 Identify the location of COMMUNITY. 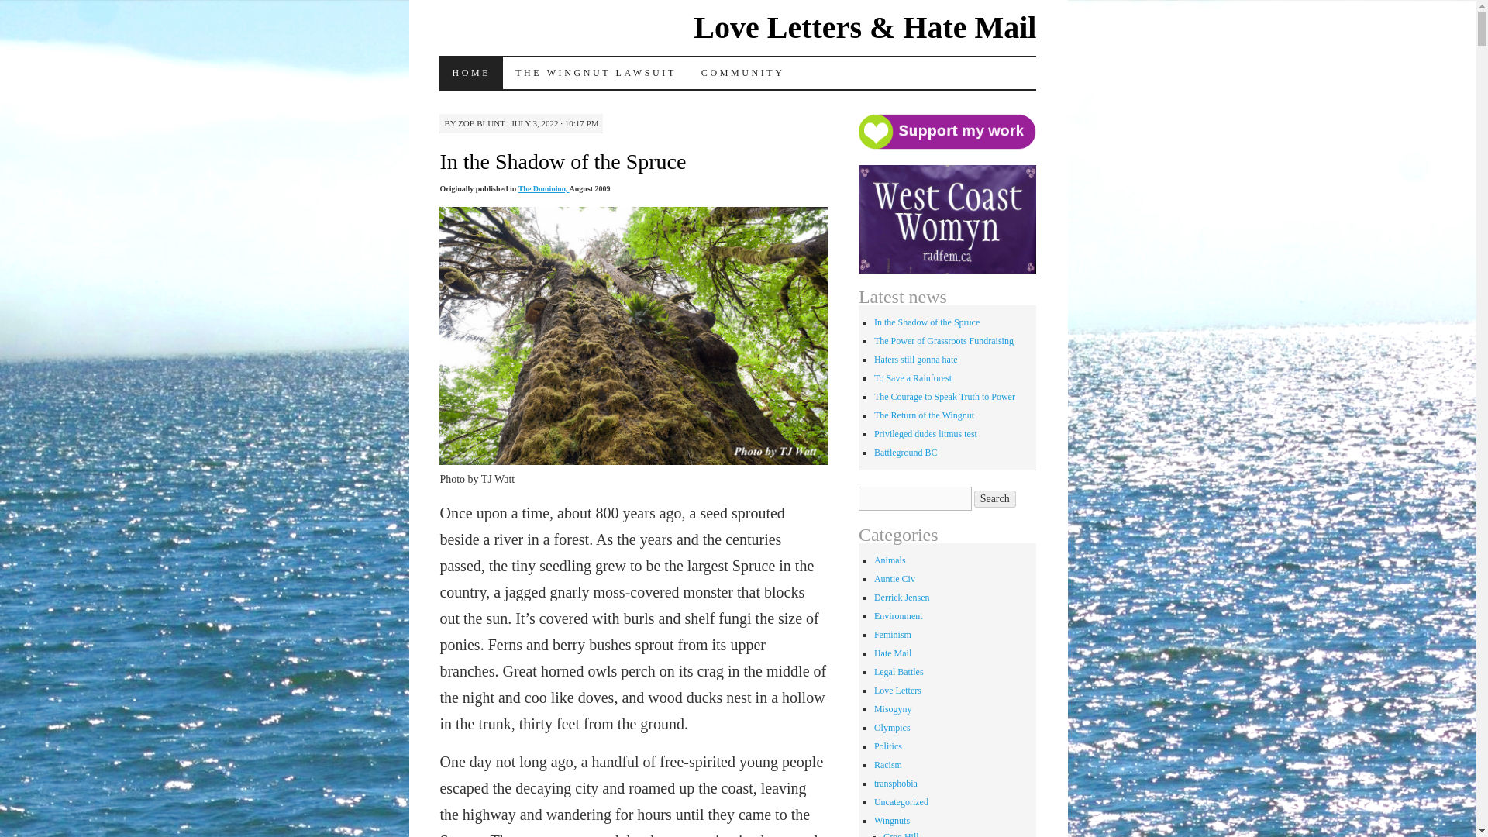
(742, 73).